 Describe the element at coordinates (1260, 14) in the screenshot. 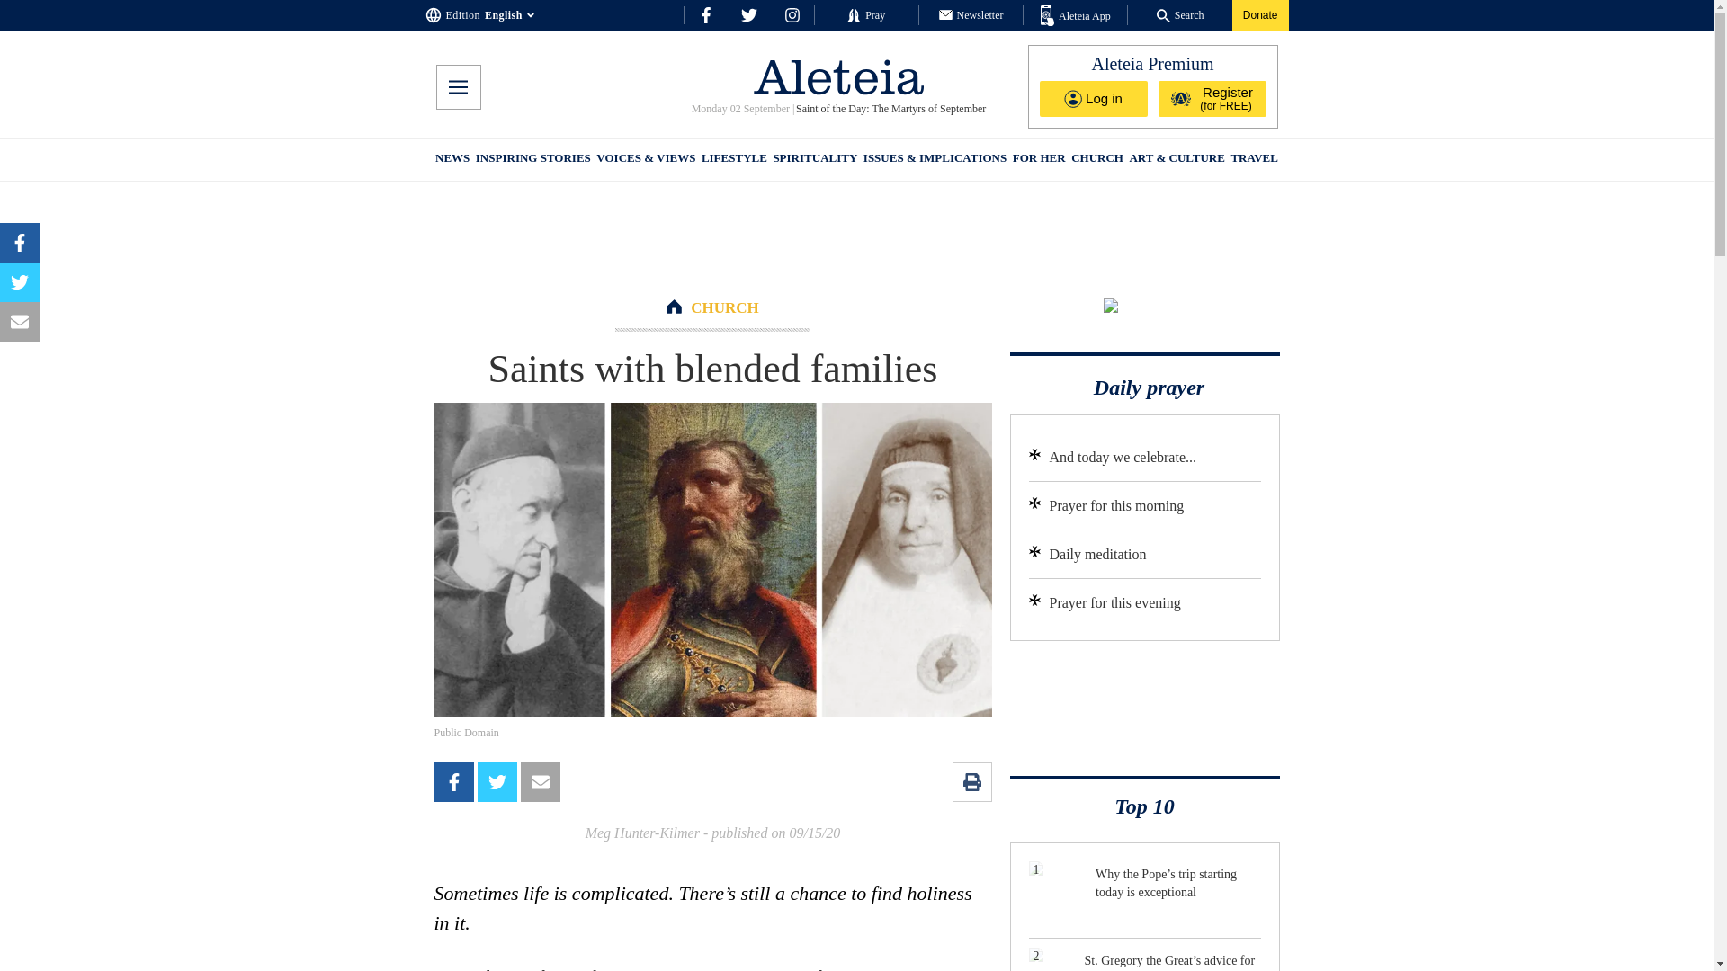

I see `Donate` at that location.